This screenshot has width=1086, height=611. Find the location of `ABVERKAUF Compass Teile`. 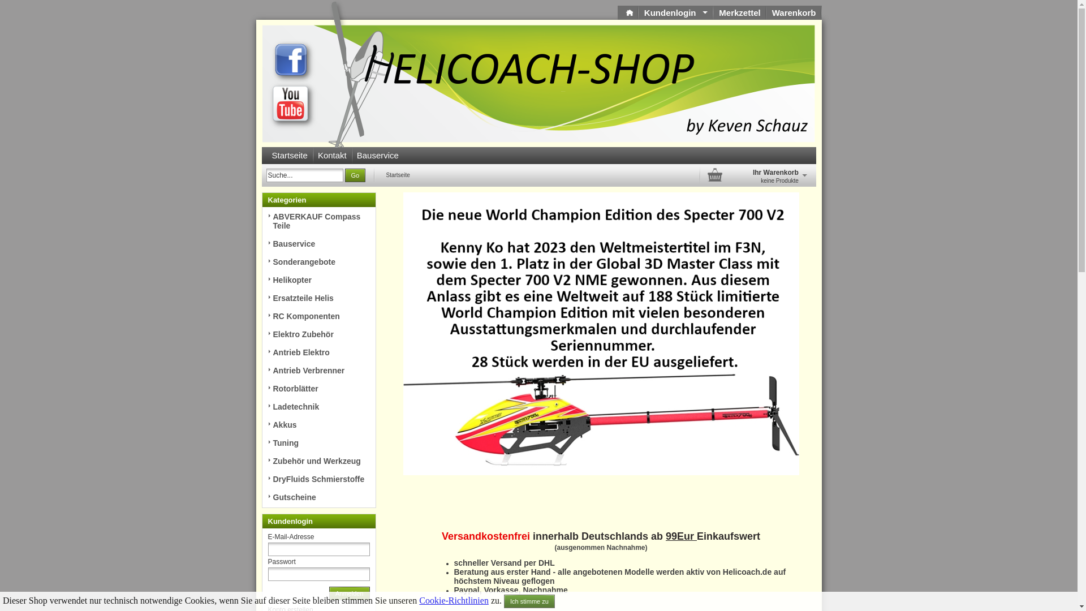

ABVERKAUF Compass Teile is located at coordinates (269, 214).